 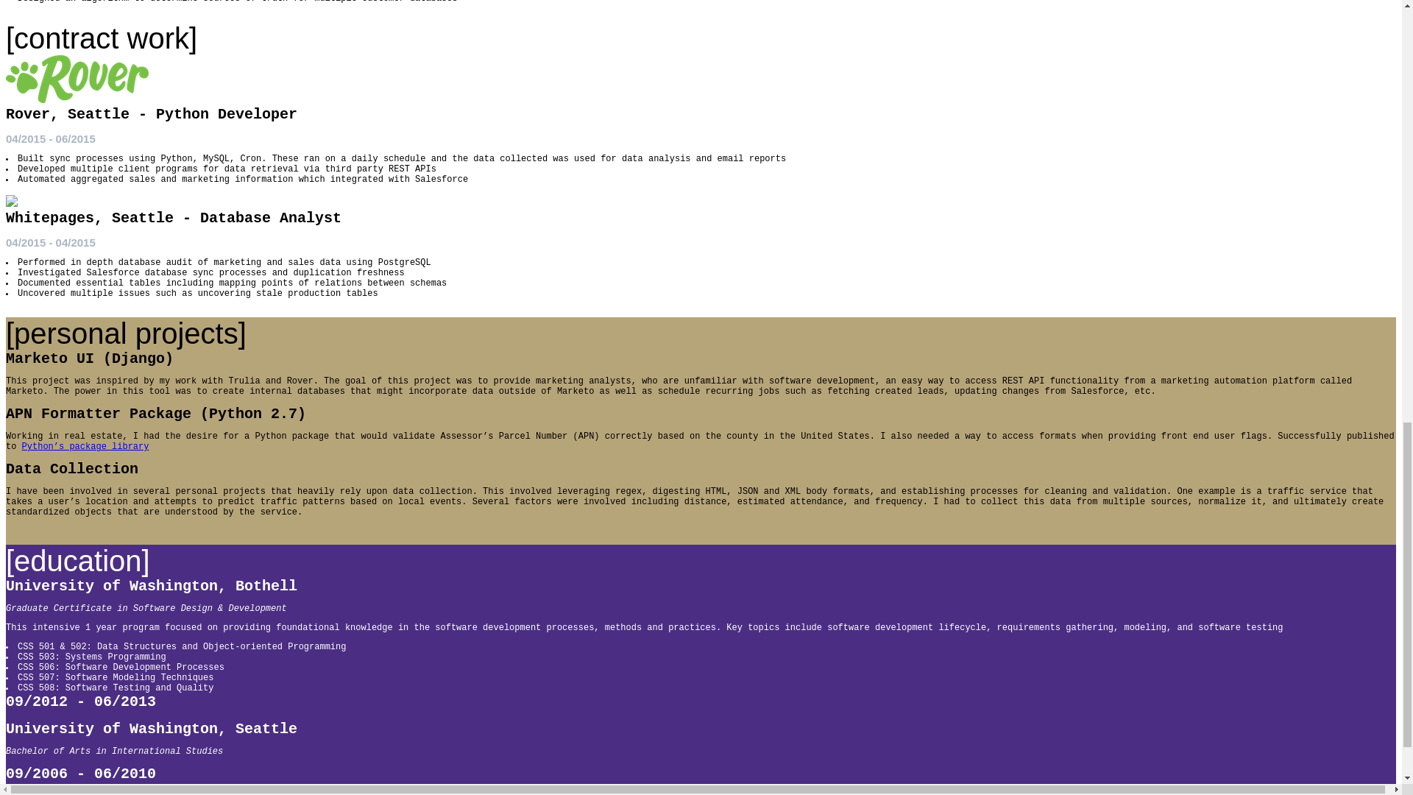 I want to click on University of Washington, Bothell, so click(x=151, y=586).